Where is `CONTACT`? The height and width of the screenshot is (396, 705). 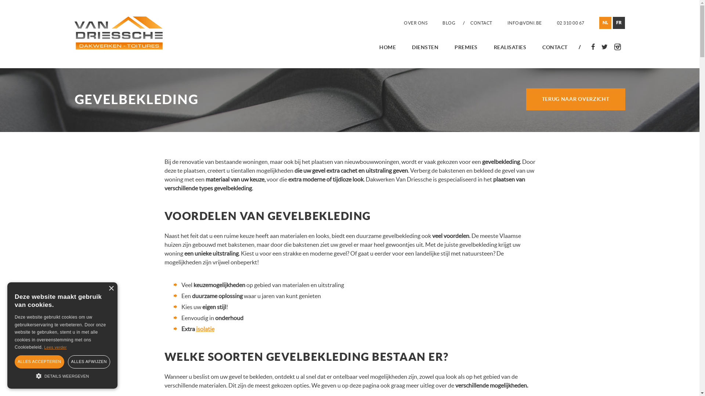 CONTACT is located at coordinates (481, 23).